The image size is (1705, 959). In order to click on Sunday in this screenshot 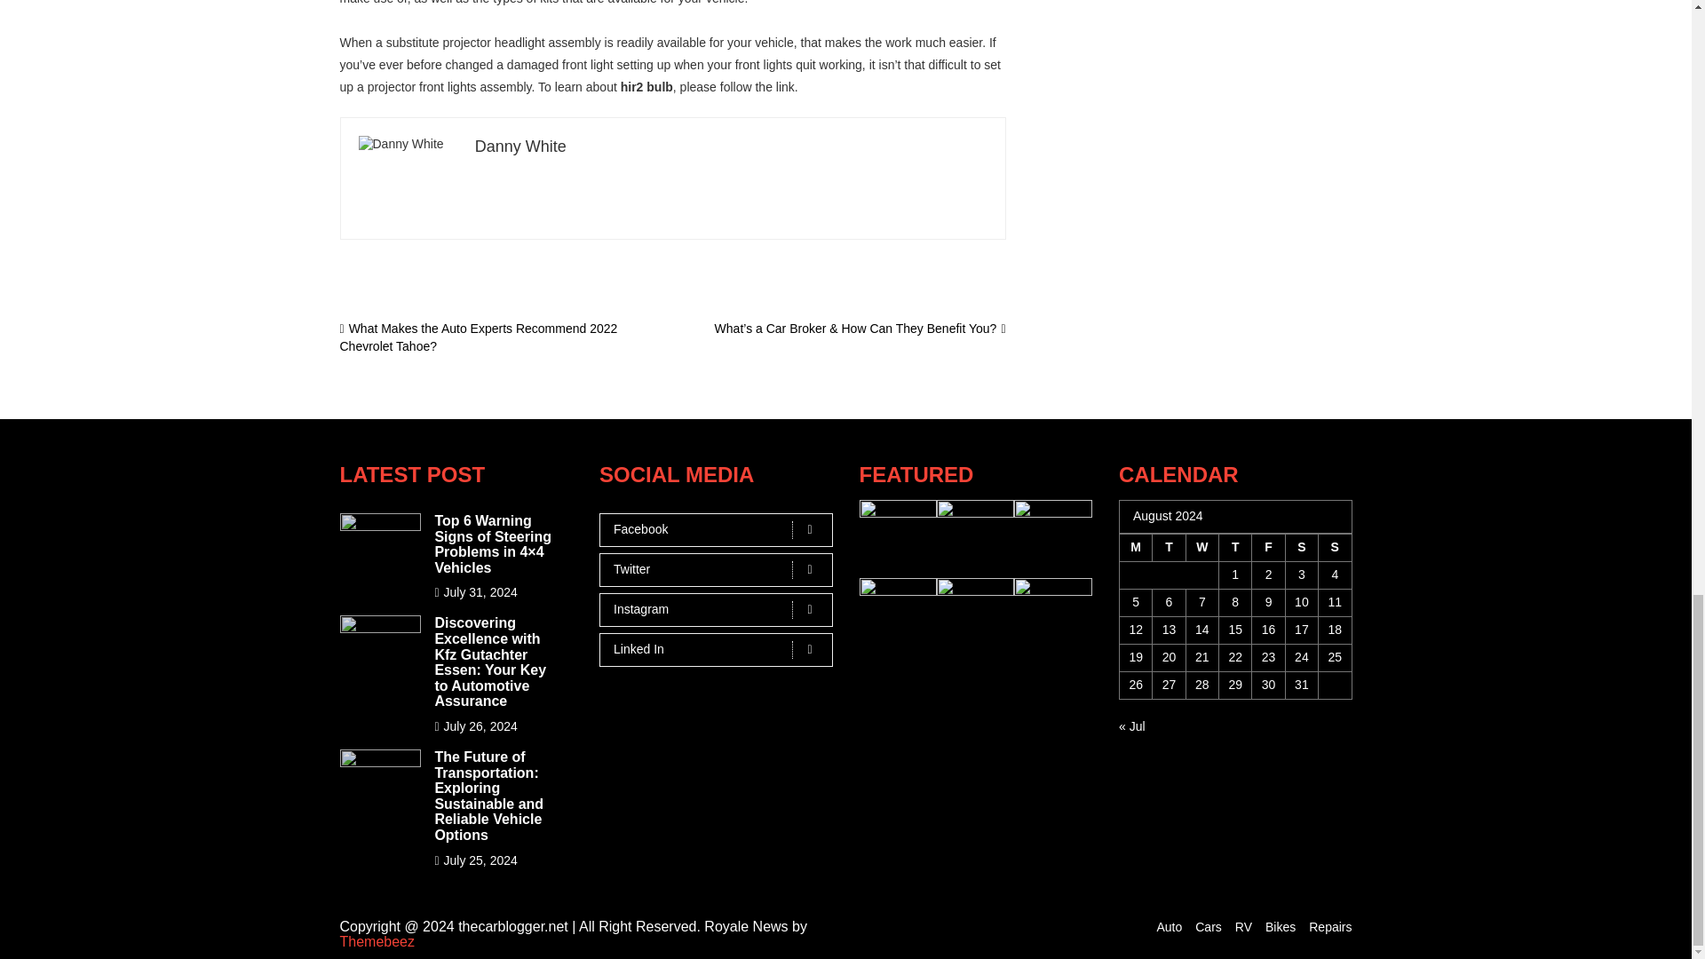, I will do `click(1335, 547)`.